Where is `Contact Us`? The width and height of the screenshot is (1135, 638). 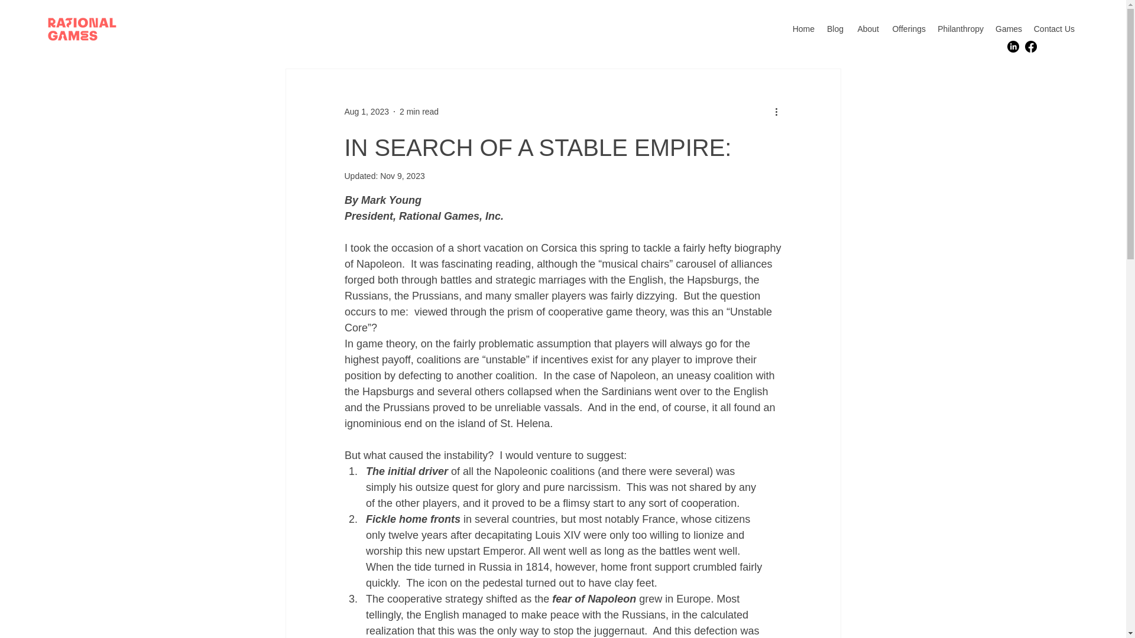 Contact Us is located at coordinates (1053, 28).